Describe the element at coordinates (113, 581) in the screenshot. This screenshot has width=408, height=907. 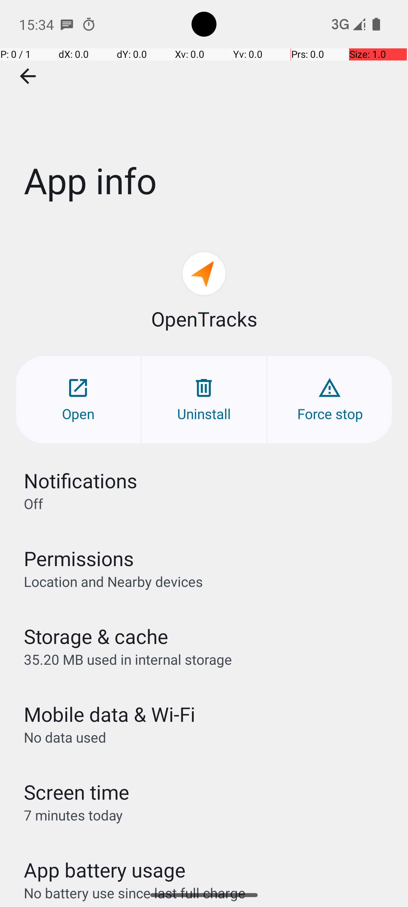
I see `Location and Nearby devices` at that location.